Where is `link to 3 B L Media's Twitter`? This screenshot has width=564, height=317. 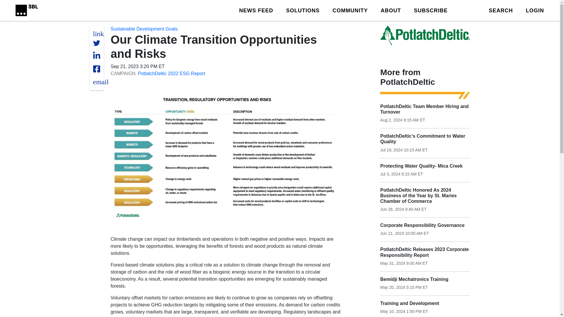 link to 3 B L Media's Twitter is located at coordinates (98, 33).